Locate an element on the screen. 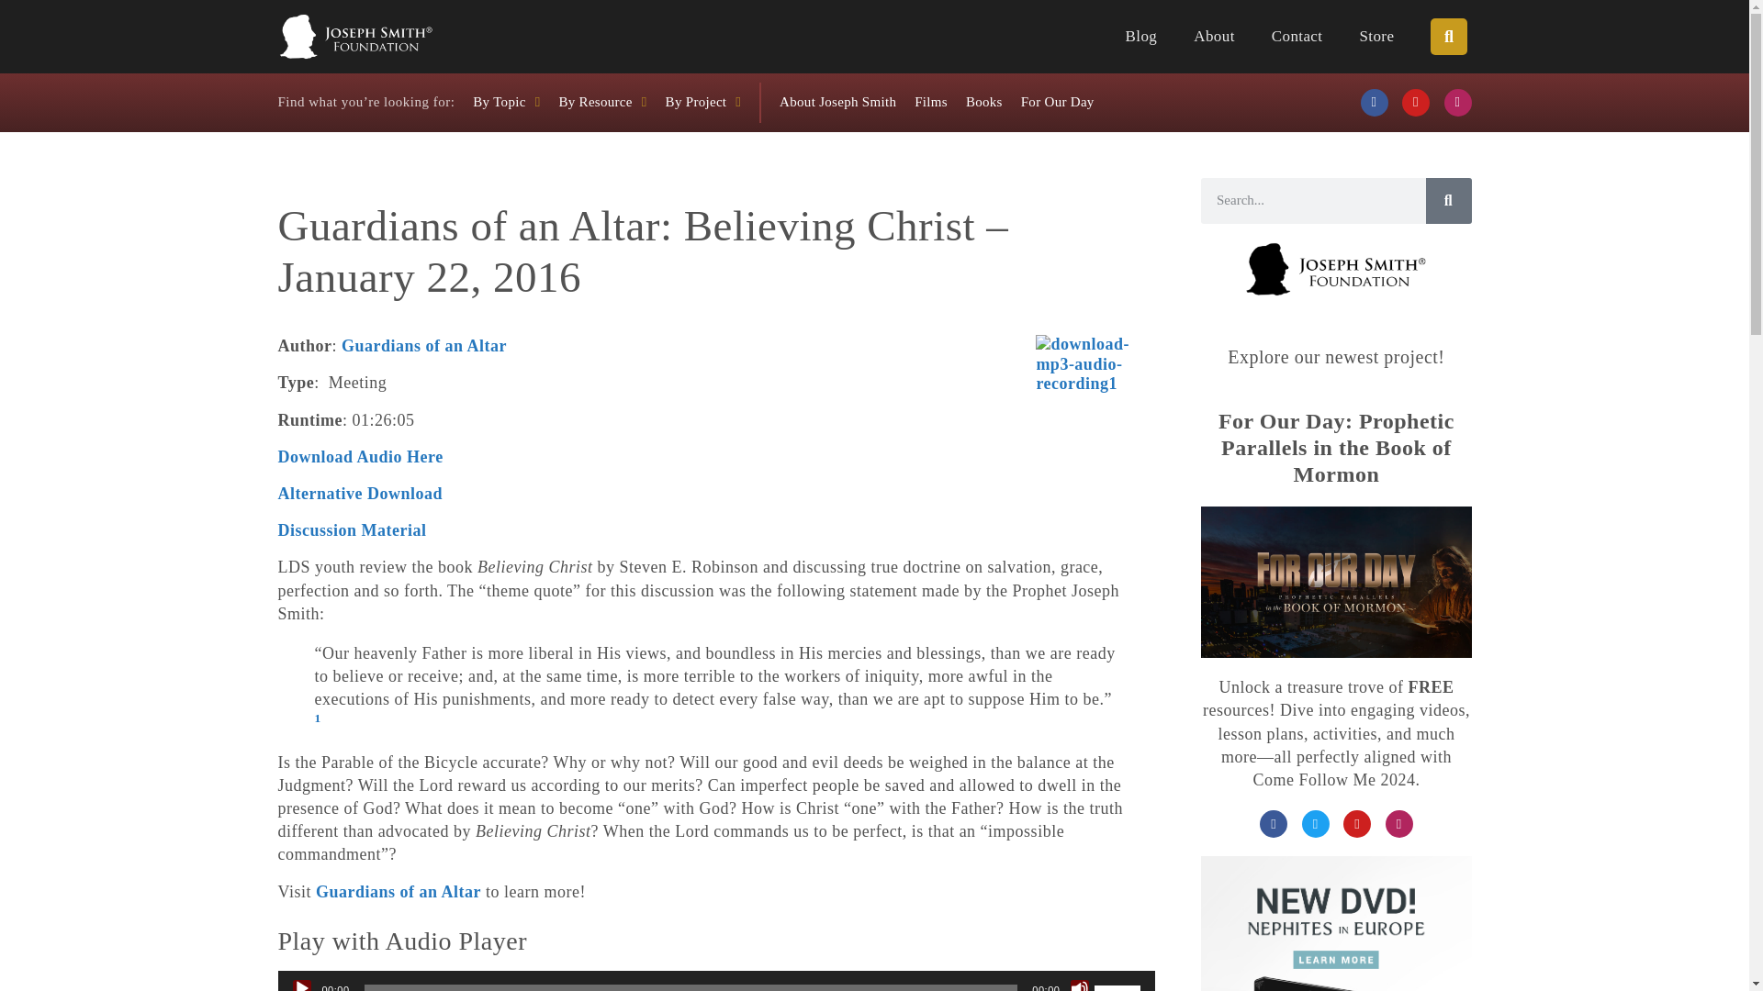 The width and height of the screenshot is (1763, 991). Contact is located at coordinates (1297, 37).